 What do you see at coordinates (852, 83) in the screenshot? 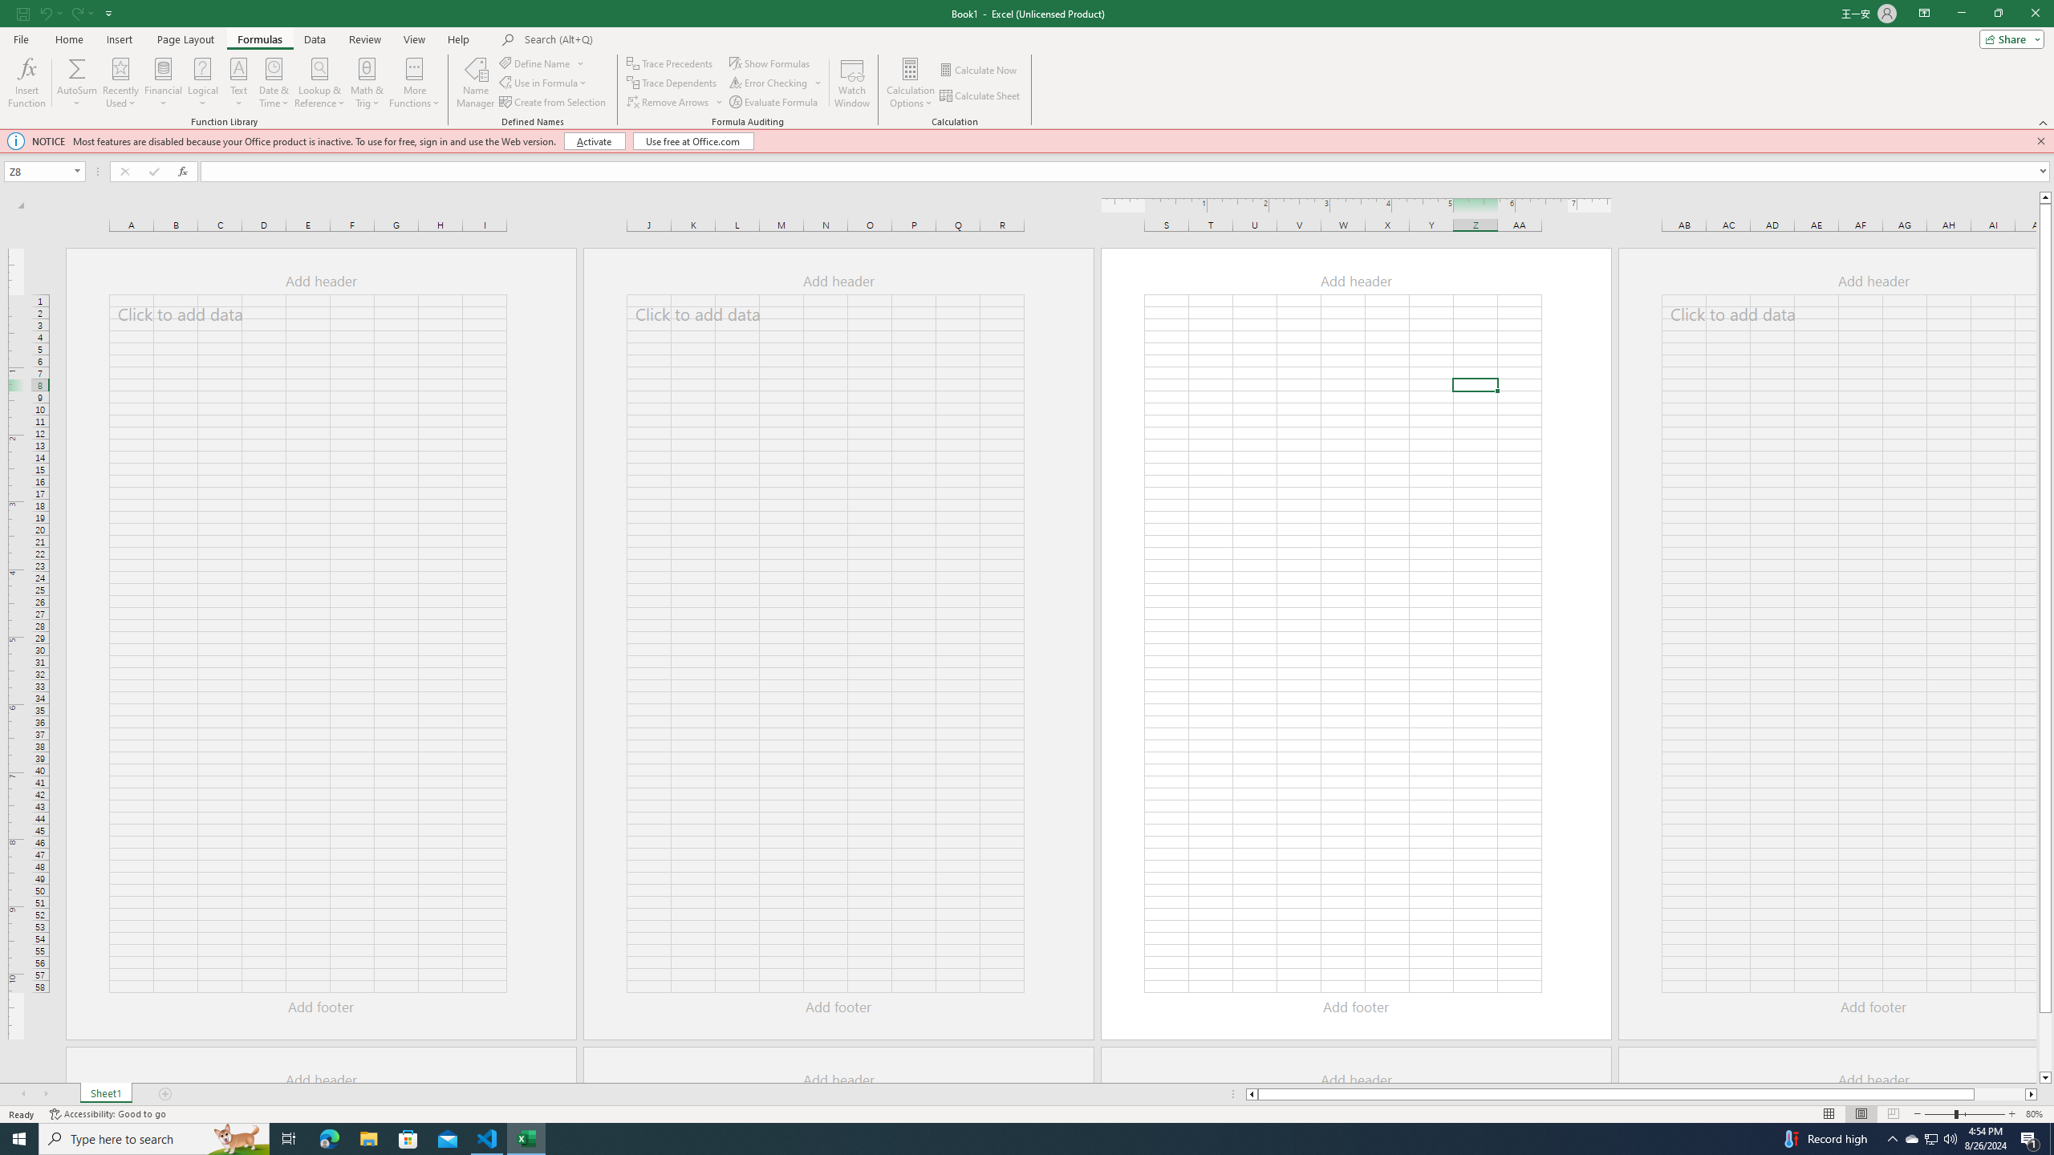
I see `Watch Window` at bounding box center [852, 83].